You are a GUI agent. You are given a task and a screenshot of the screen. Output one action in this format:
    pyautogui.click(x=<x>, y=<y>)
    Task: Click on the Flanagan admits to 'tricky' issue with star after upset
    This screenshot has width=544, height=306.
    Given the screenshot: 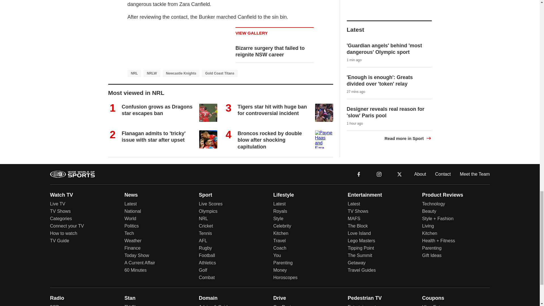 What is the action you would take?
    pyautogui.click(x=154, y=137)
    